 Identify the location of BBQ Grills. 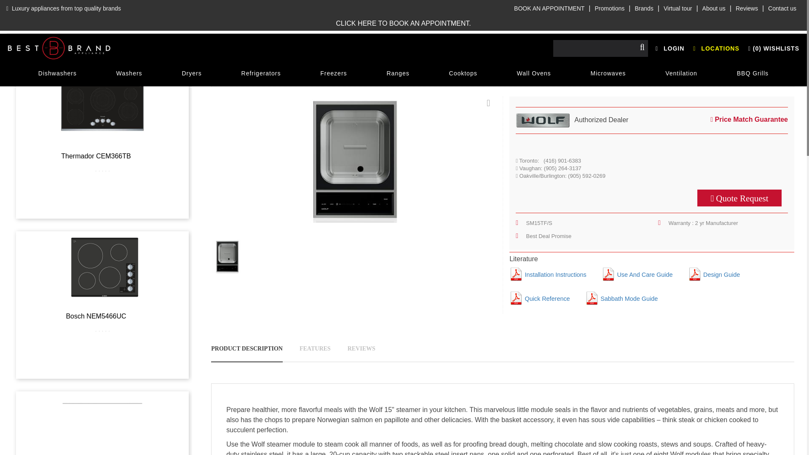
(753, 73).